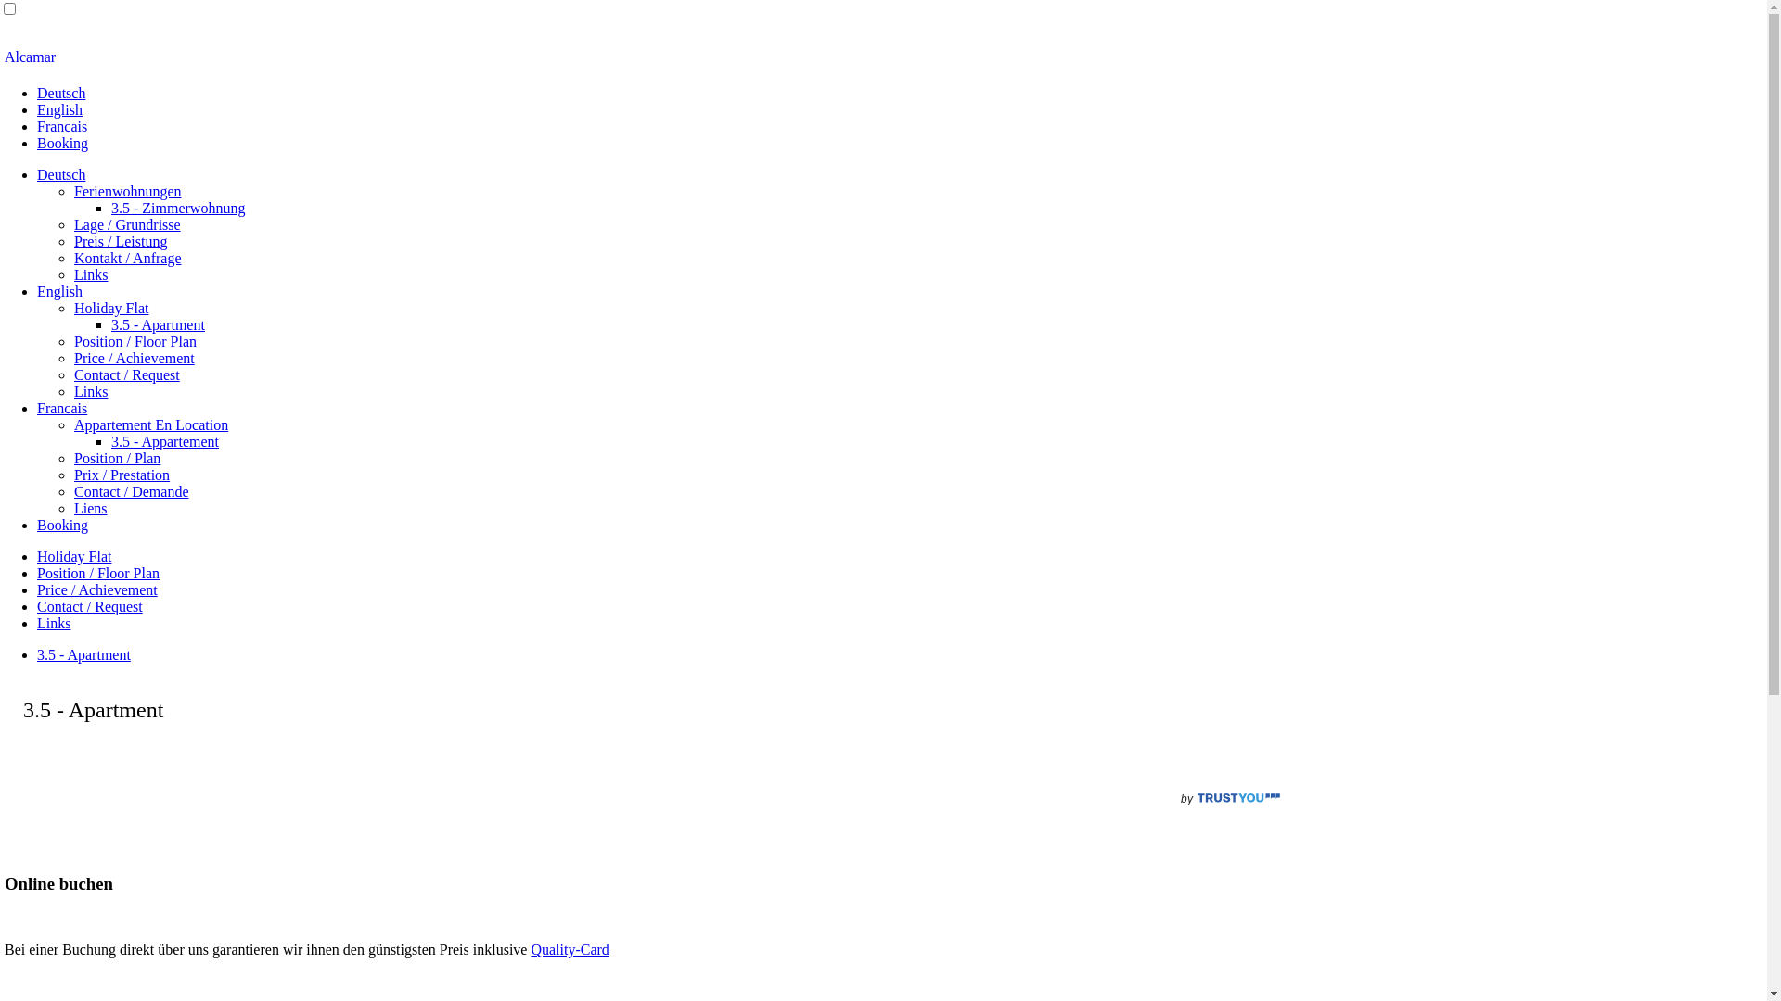 The image size is (1781, 1001). Describe the element at coordinates (570, 949) in the screenshot. I see `Quality-Card` at that location.